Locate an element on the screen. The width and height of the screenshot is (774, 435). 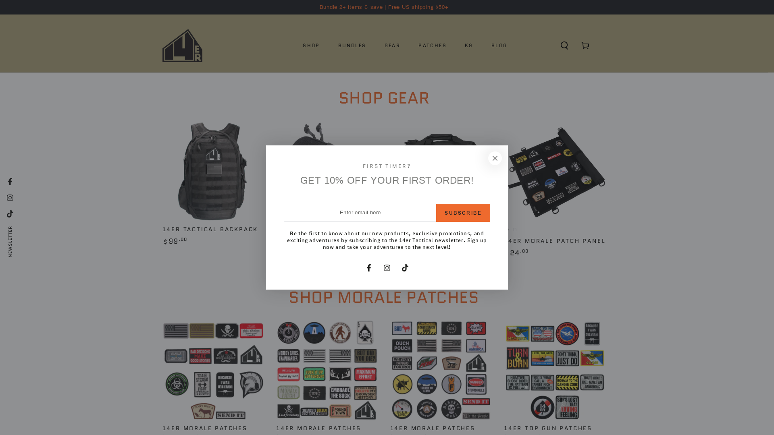
14ER MORALE PATCH PANEL is located at coordinates (555, 241).